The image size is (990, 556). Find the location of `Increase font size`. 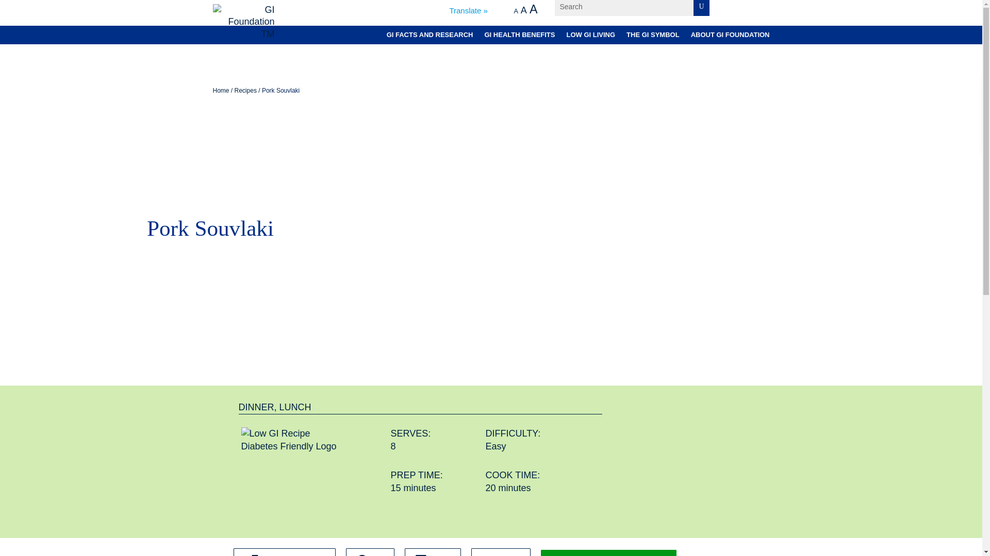

Increase font size is located at coordinates (533, 9).